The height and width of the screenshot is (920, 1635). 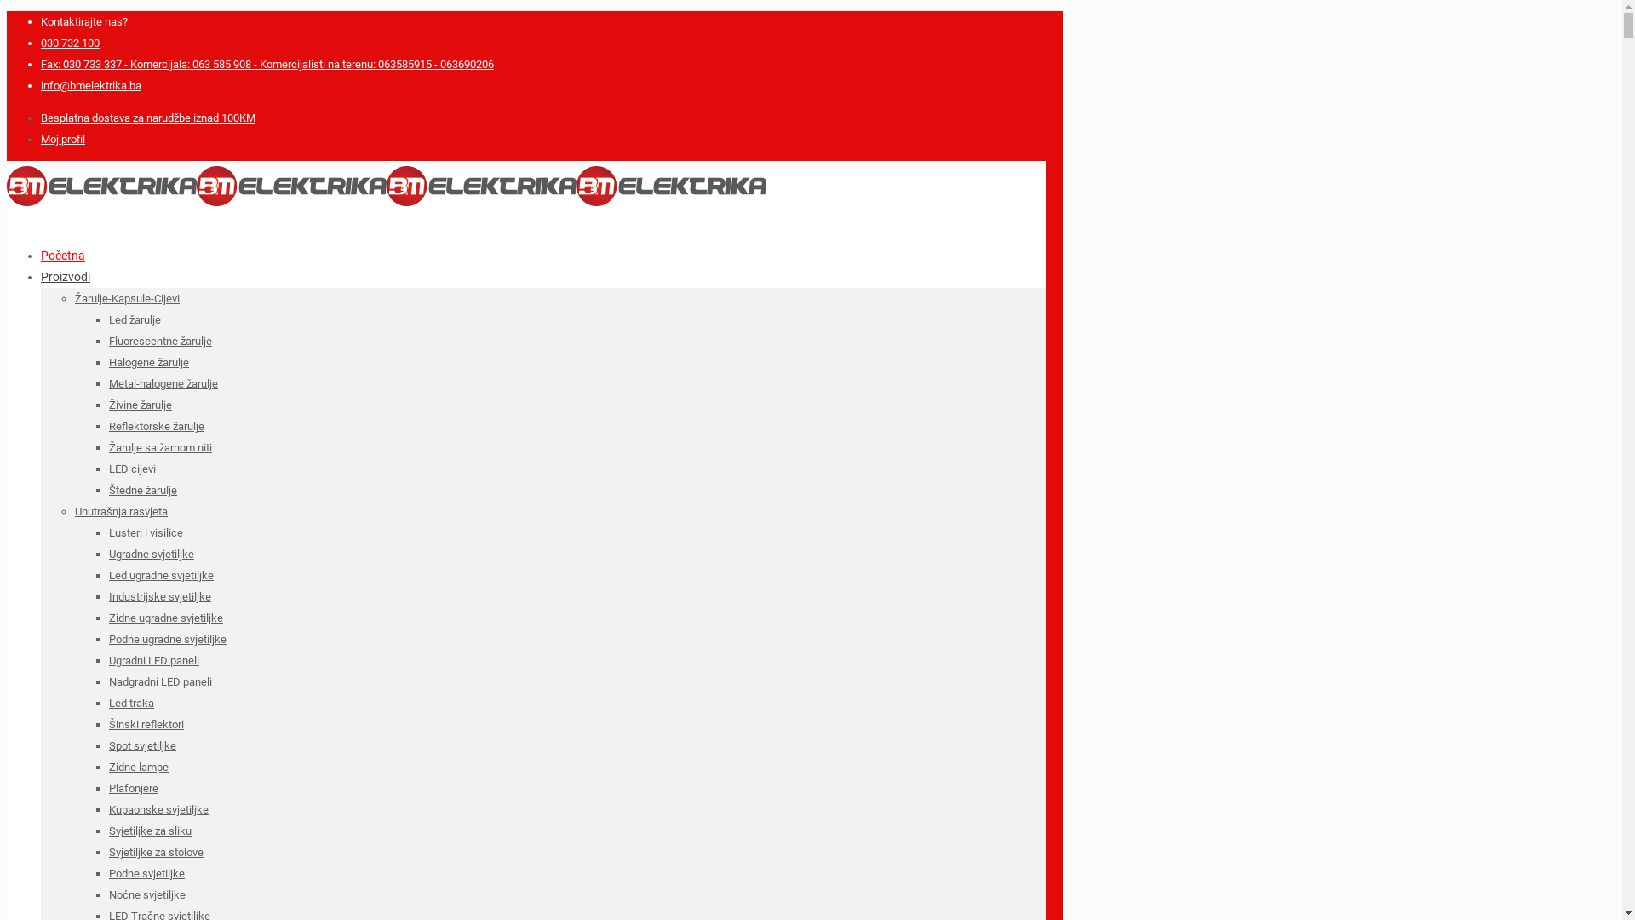 What do you see at coordinates (70, 43) in the screenshot?
I see `030 732 100` at bounding box center [70, 43].